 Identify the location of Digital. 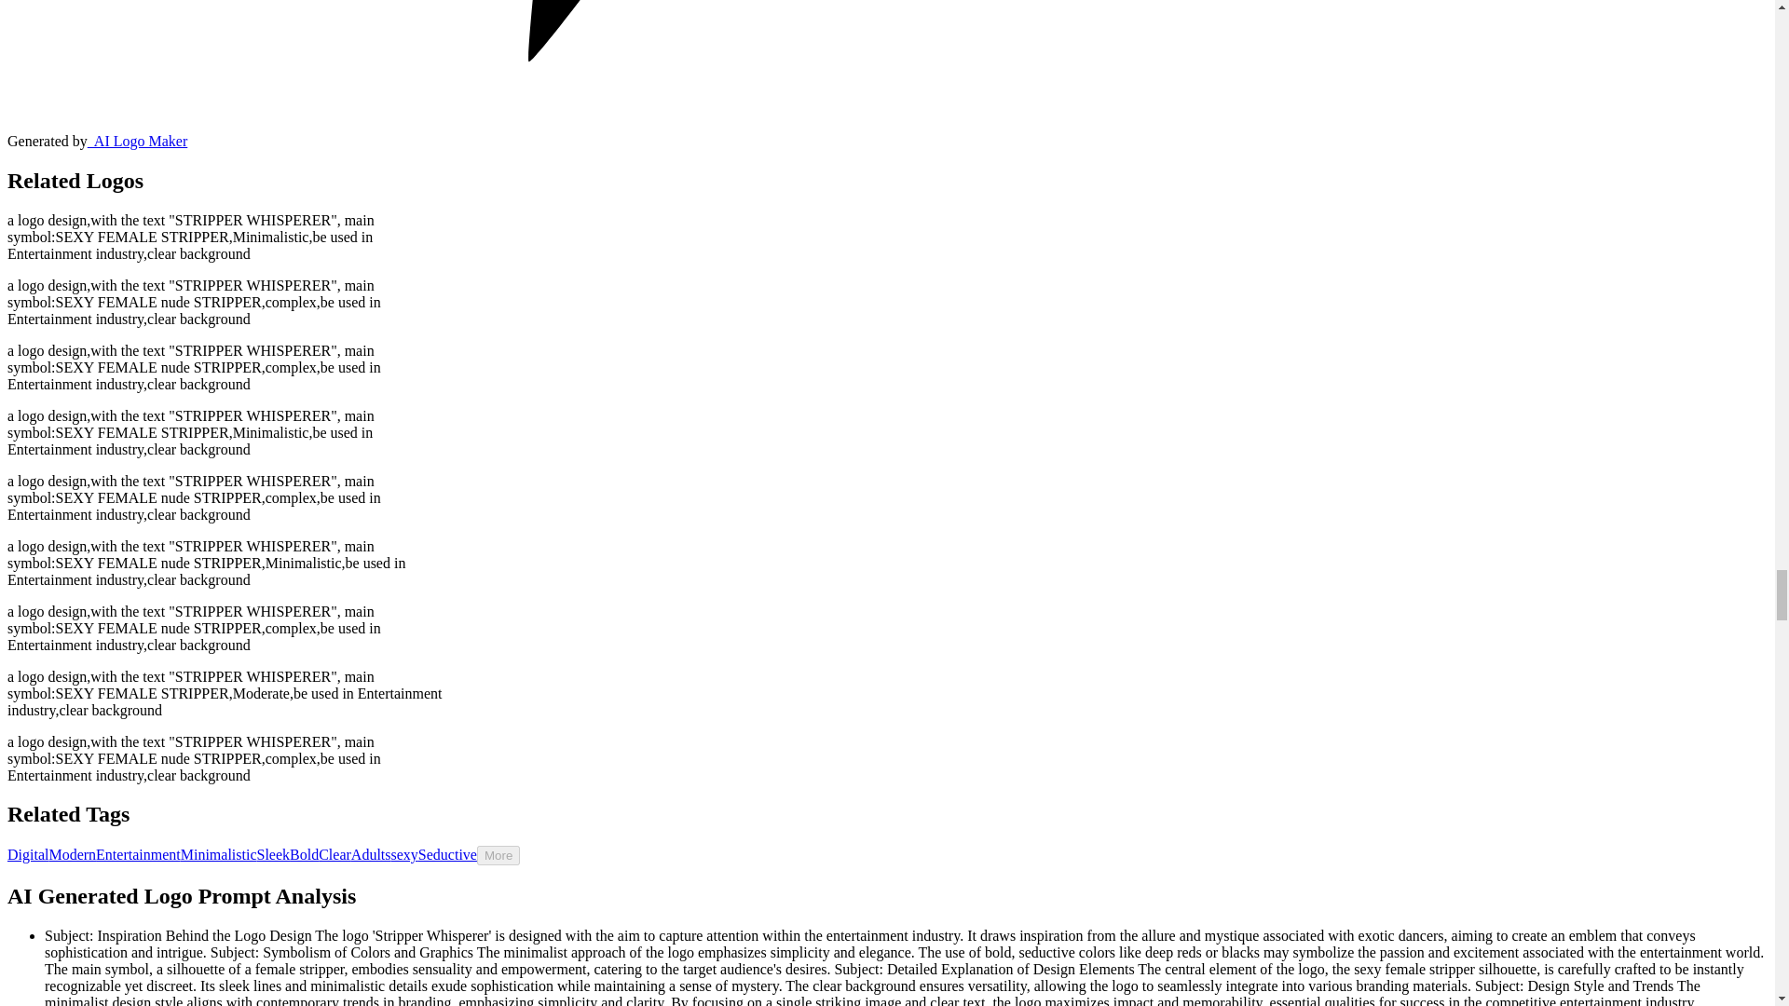
(27, 854).